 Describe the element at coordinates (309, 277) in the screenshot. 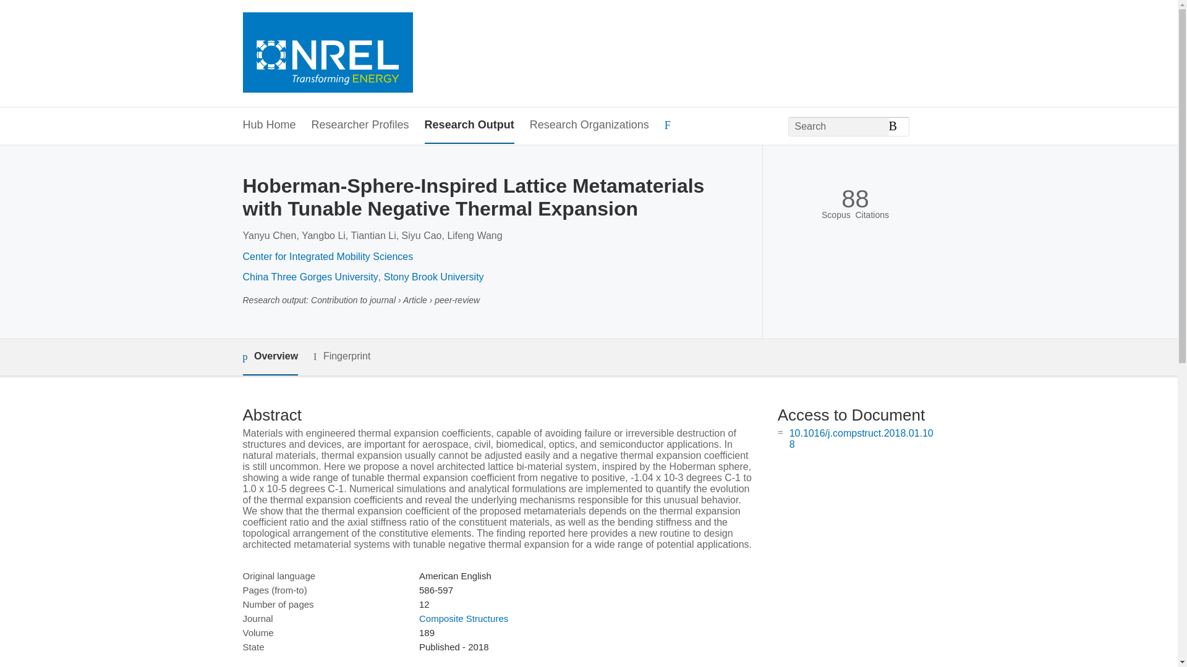

I see `China Three Gorges University` at that location.